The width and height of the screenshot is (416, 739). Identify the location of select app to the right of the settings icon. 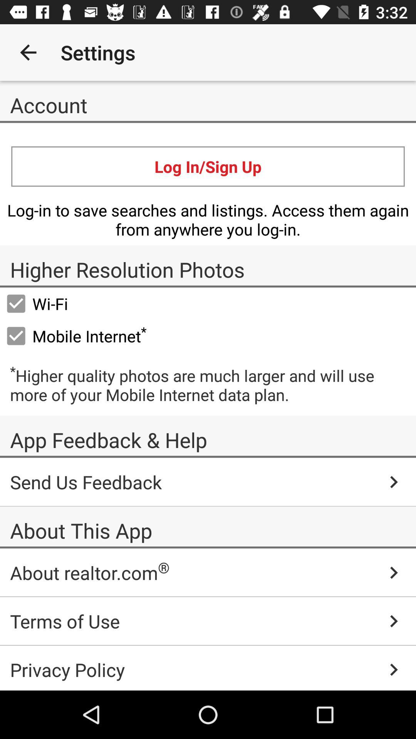
(325, 52).